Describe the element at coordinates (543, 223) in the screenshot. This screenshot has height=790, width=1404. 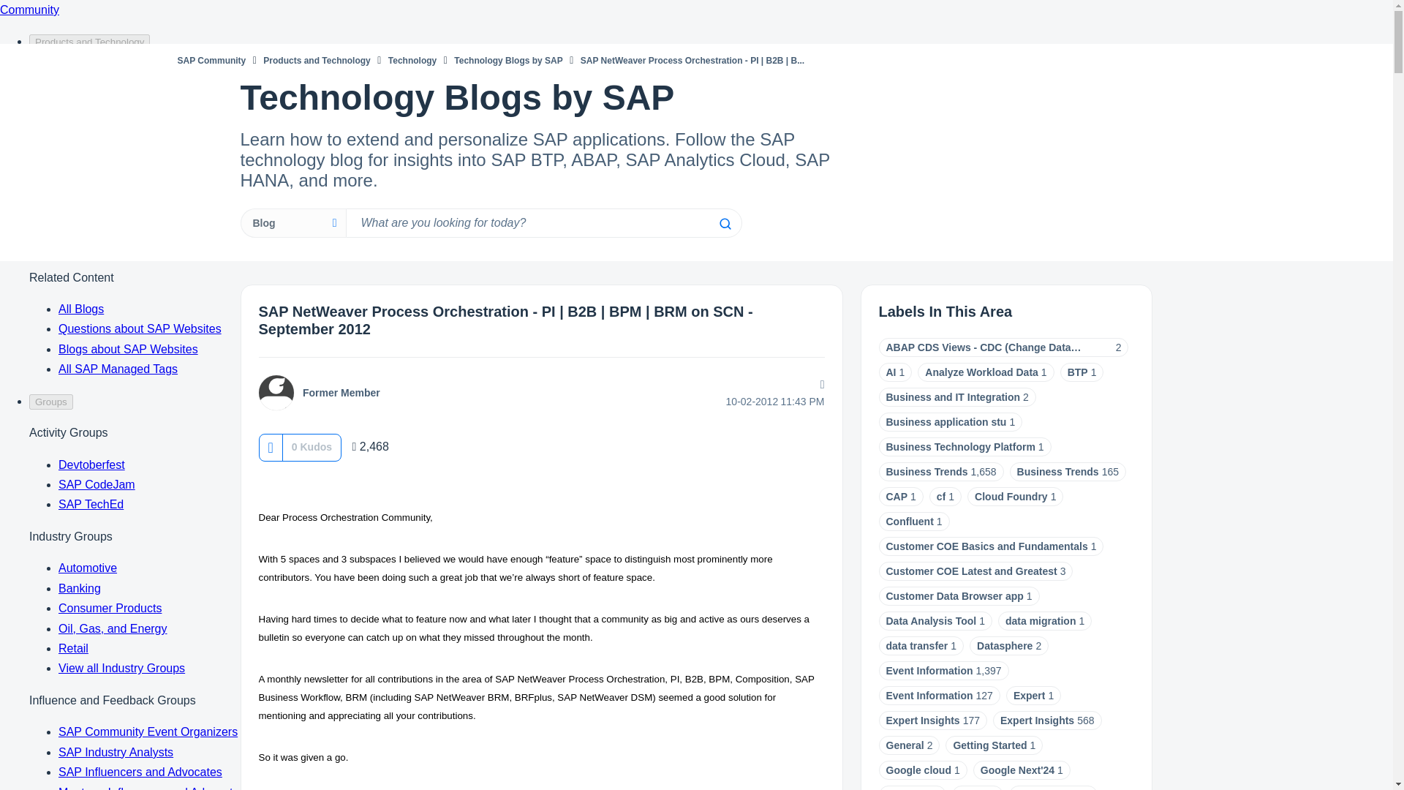
I see `Search` at that location.